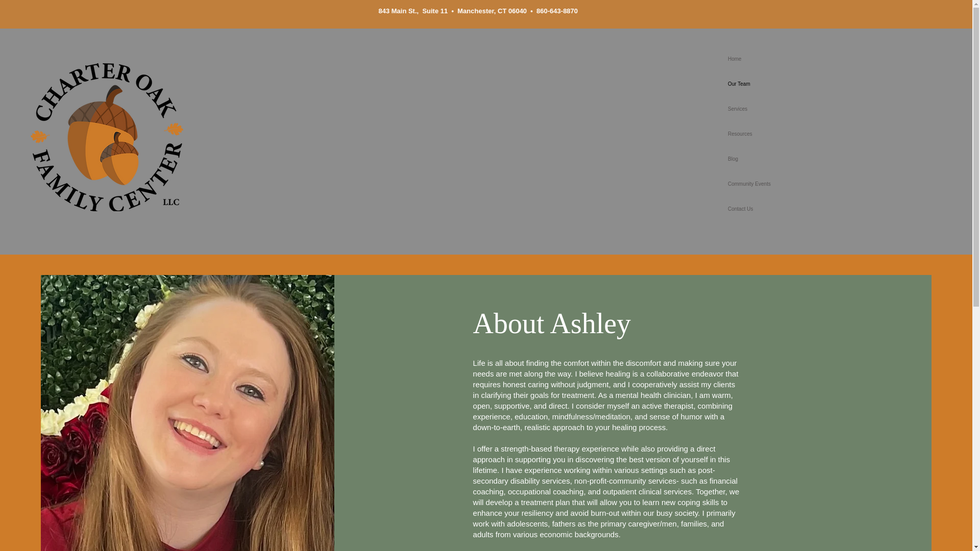  What do you see at coordinates (779, 134) in the screenshot?
I see `Resources` at bounding box center [779, 134].